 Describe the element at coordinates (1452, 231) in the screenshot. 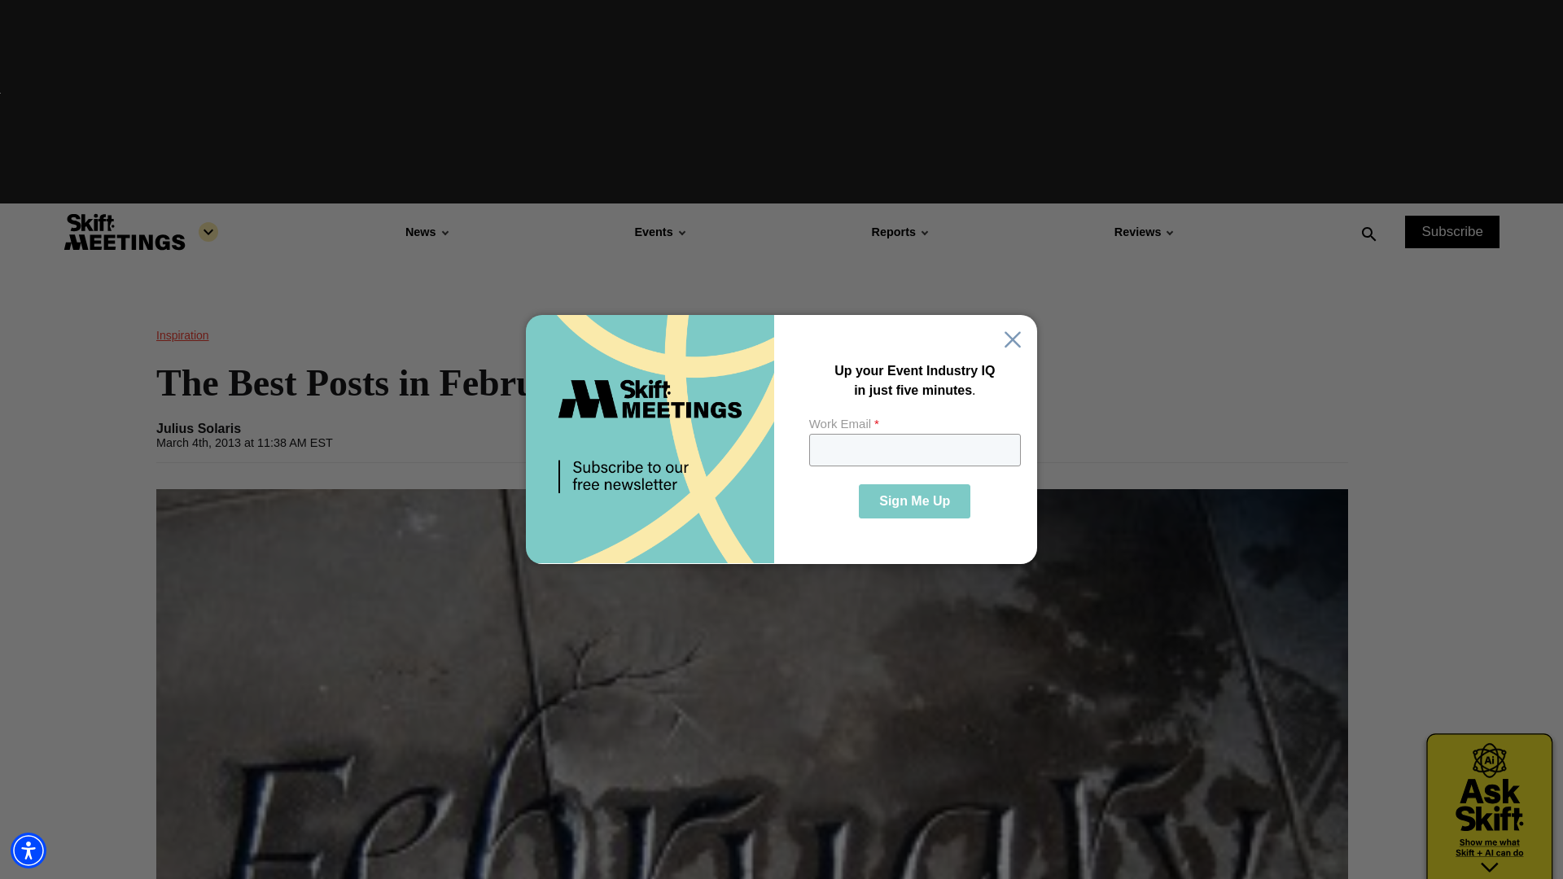

I see `Subscribe` at that location.